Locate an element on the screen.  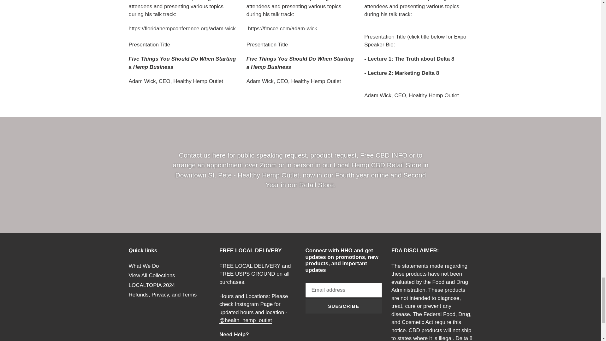
- Lecture 2: Marketing Delta 8 is located at coordinates (401, 73).